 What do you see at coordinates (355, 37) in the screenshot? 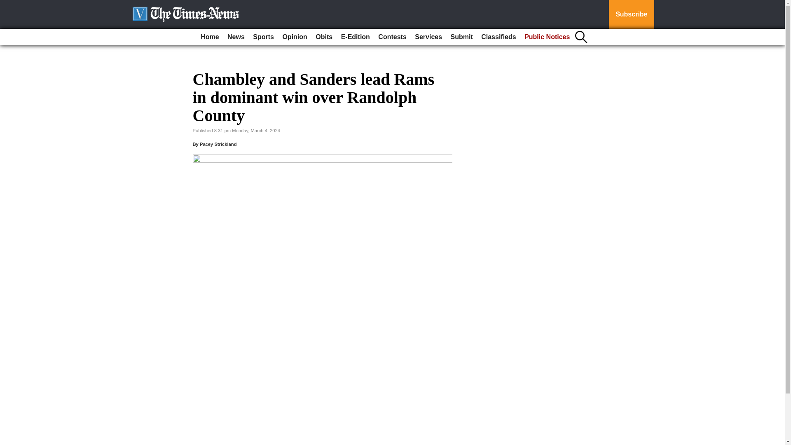
I see `E-Edition` at bounding box center [355, 37].